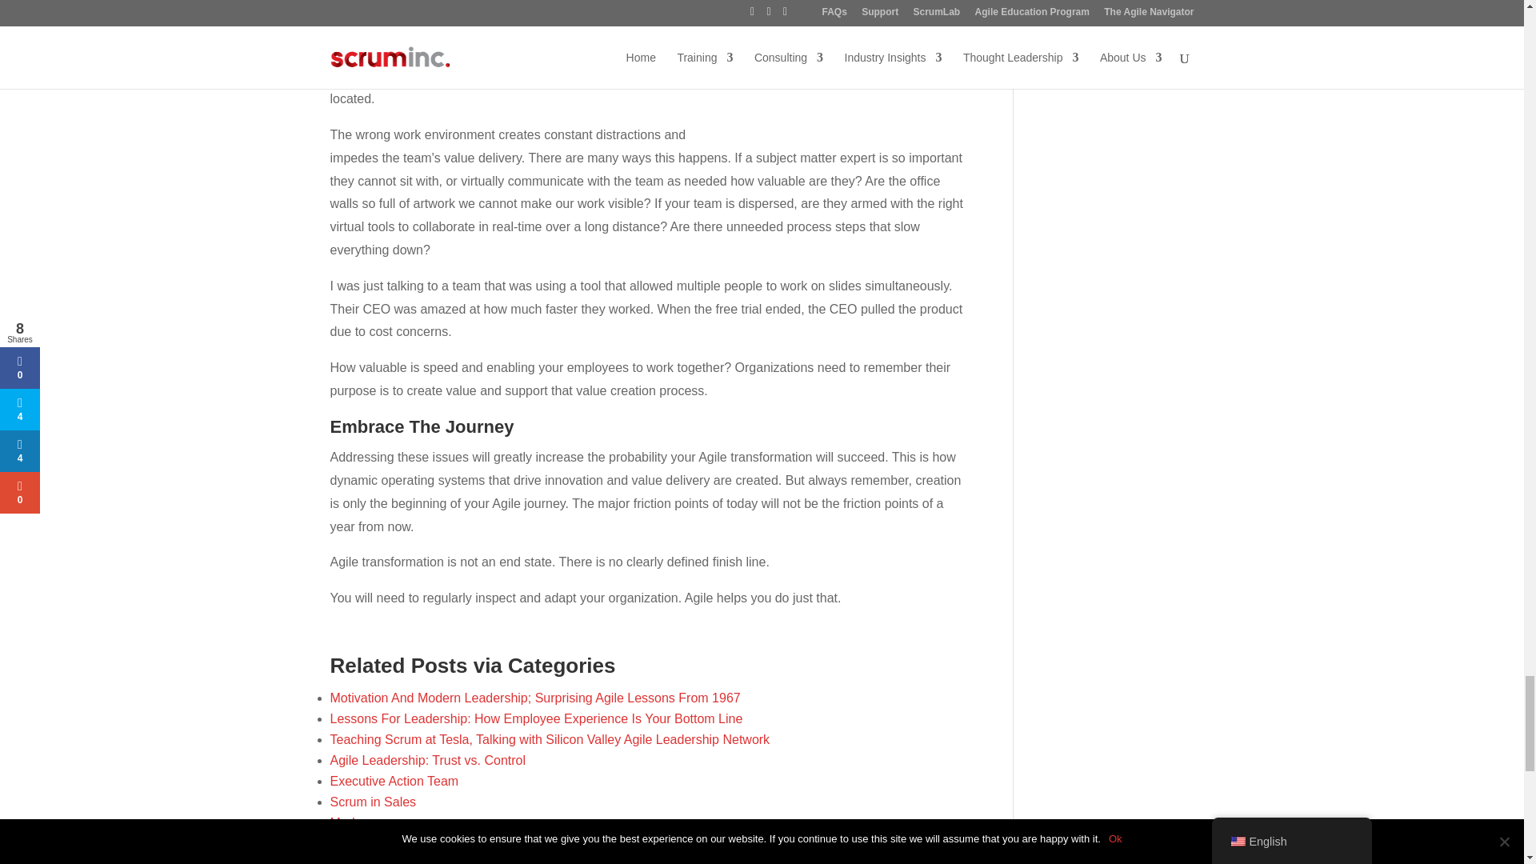 The width and height of the screenshot is (1536, 864). Describe the element at coordinates (346, 822) in the screenshot. I see `Muda` at that location.